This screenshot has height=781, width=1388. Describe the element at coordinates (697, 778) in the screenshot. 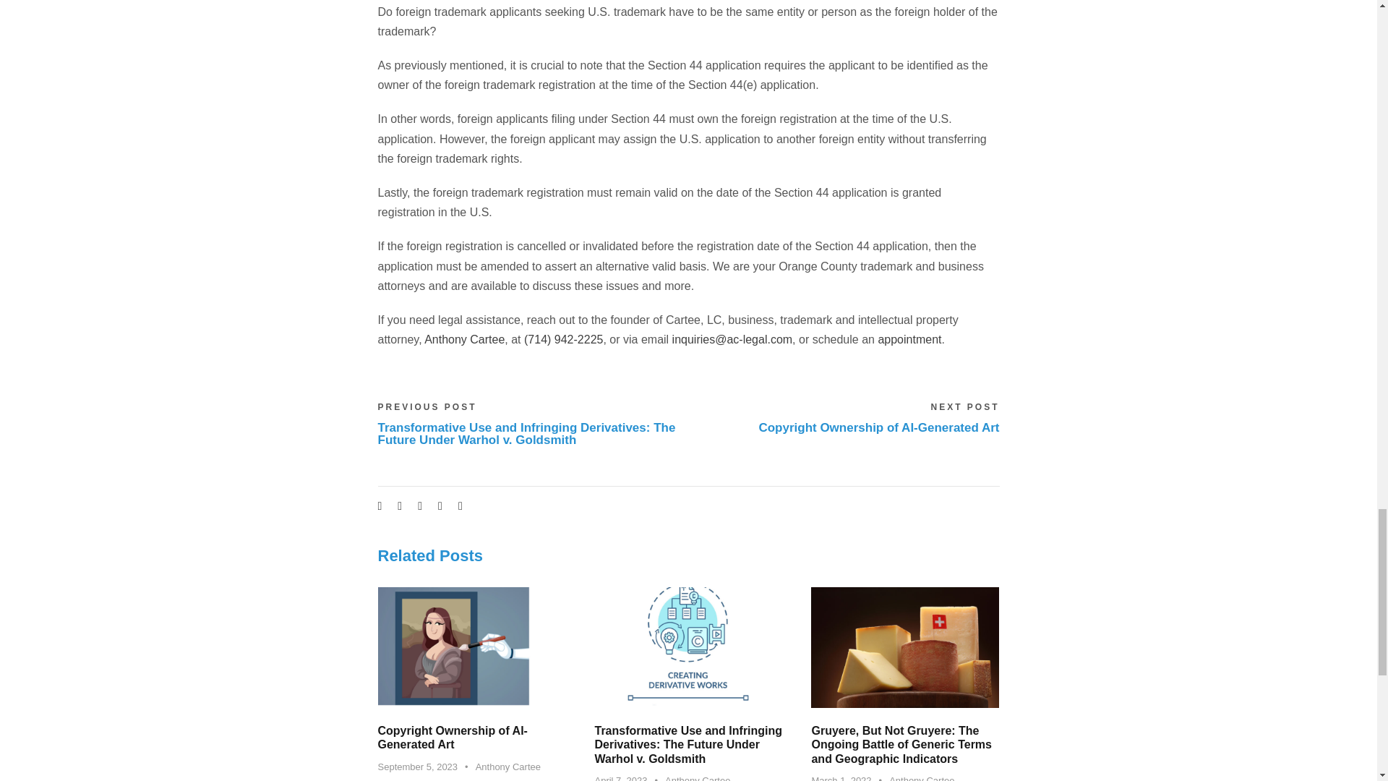

I see `Posts by Anthony Cartee` at that location.